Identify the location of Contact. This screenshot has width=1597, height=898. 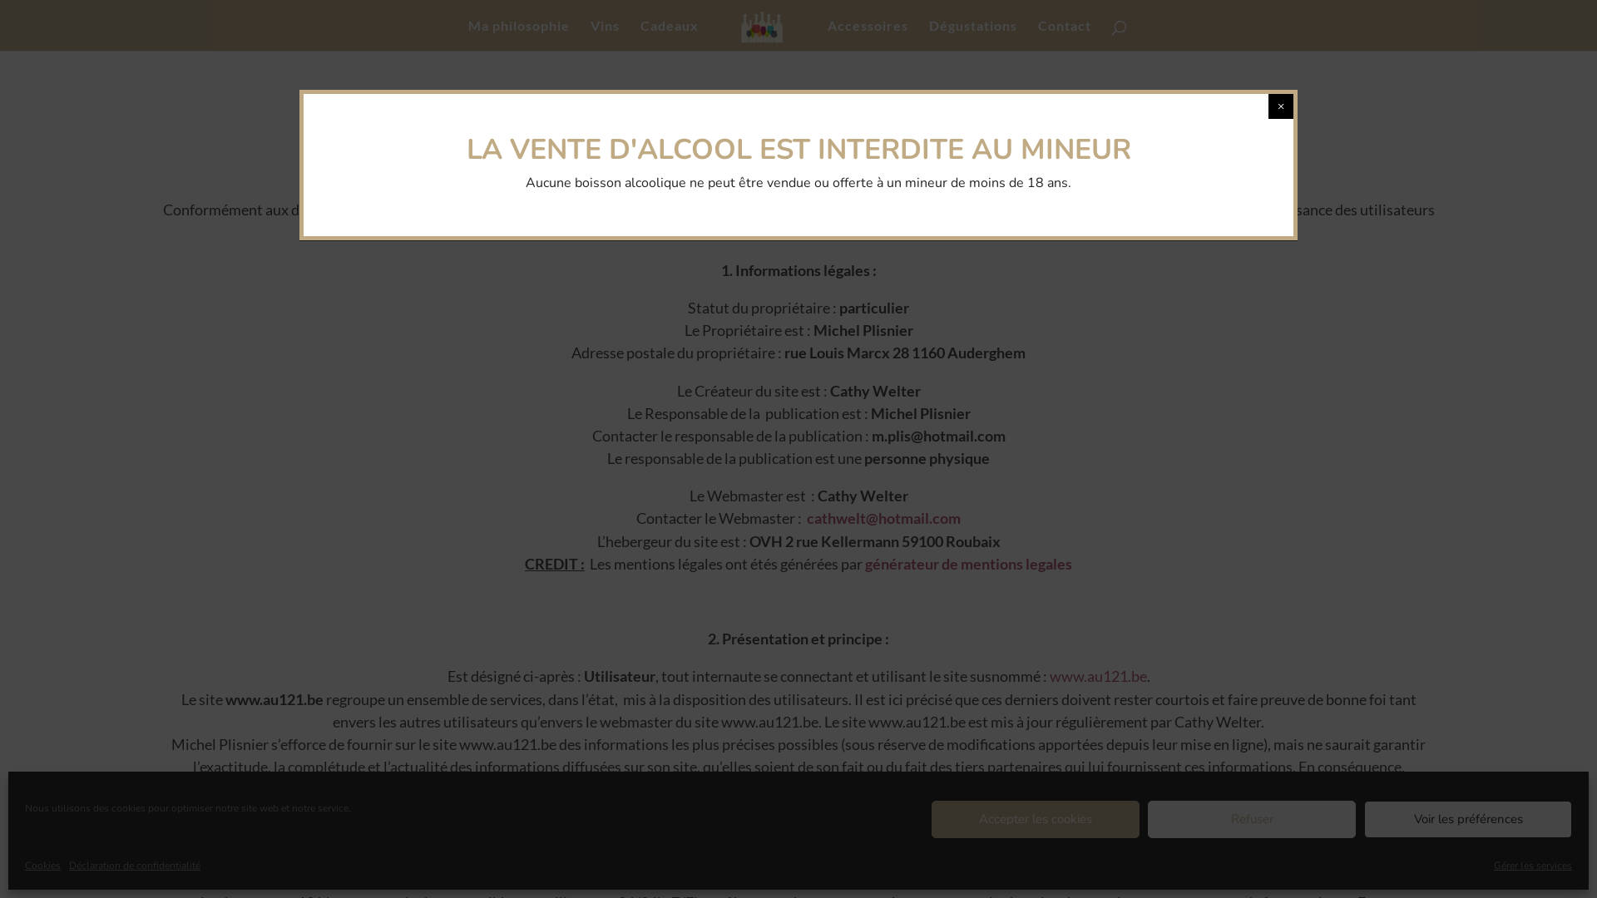
(1065, 35).